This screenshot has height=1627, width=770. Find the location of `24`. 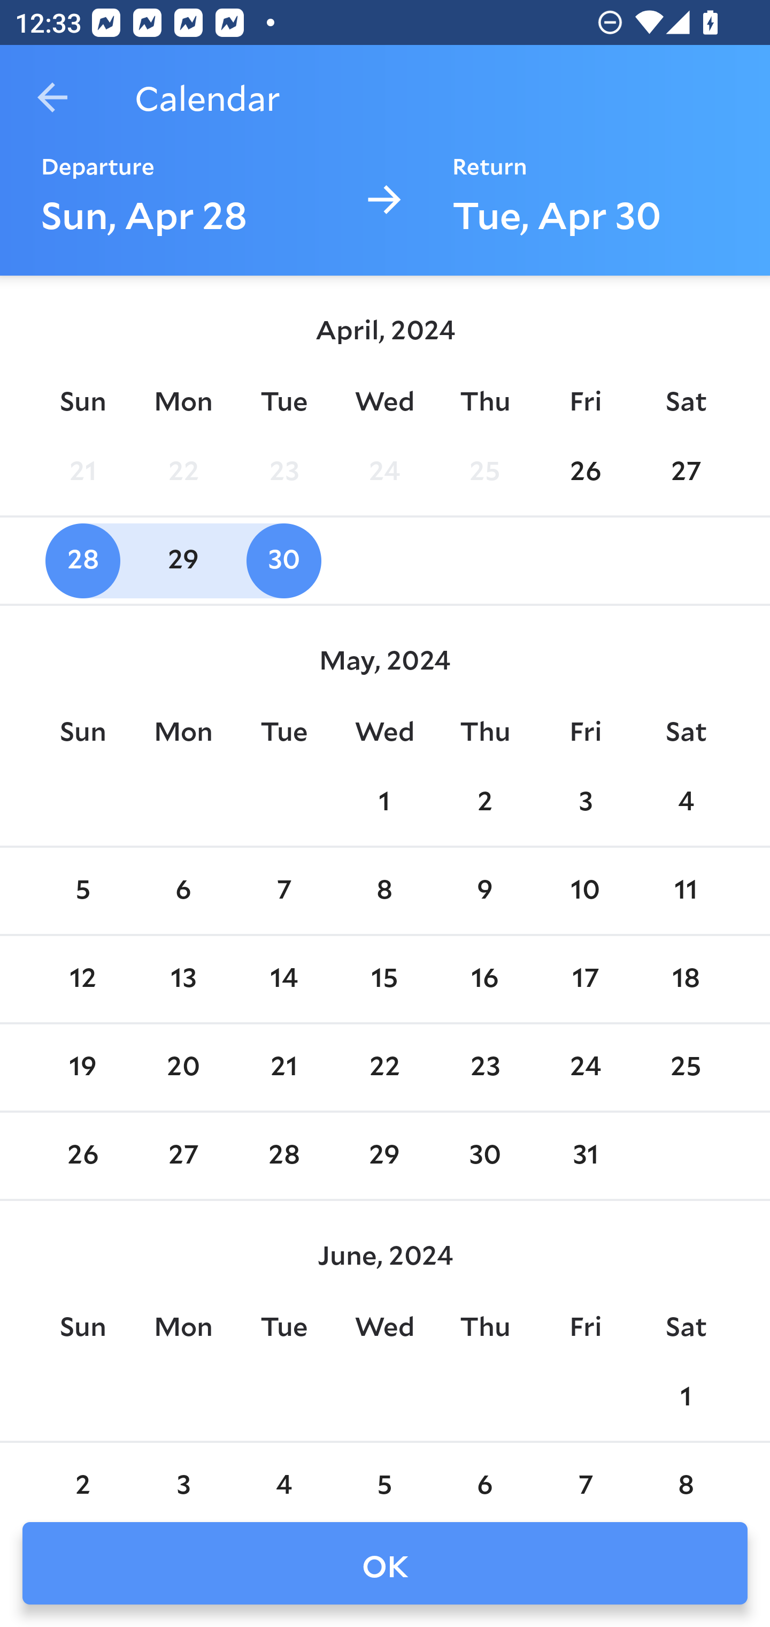

24 is located at coordinates (585, 1067).